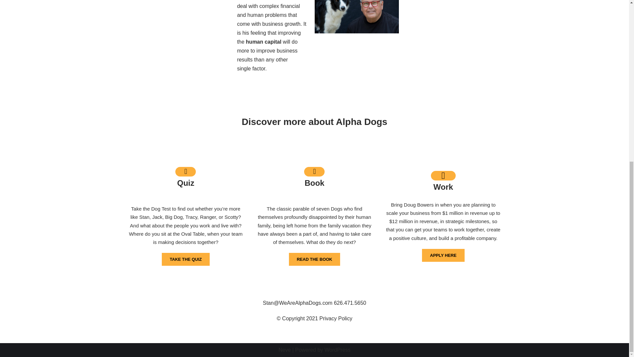  Describe the element at coordinates (314, 259) in the screenshot. I see `READ THE BOOK` at that location.